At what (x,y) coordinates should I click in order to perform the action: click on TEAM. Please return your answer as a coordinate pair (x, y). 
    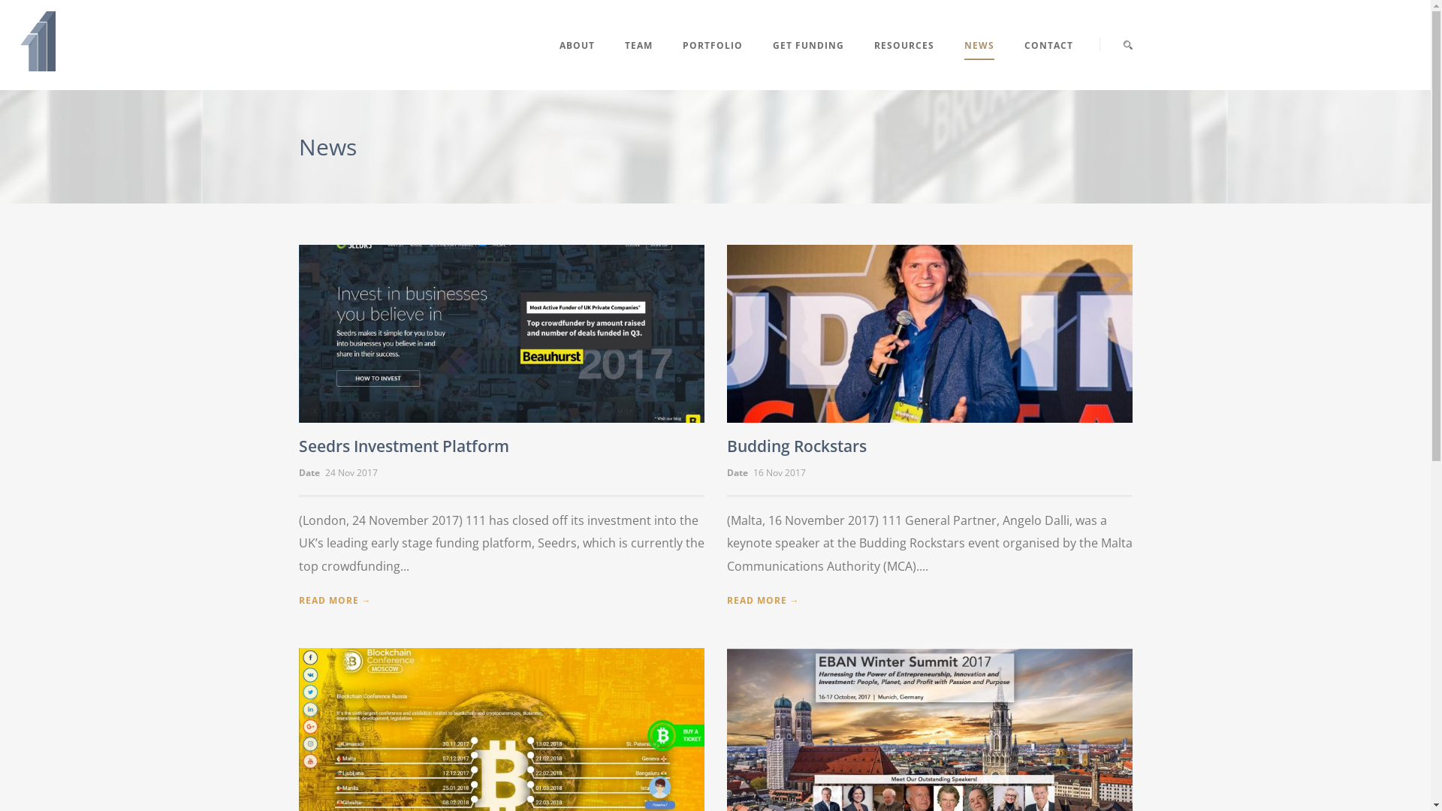
    Looking at the image, I should click on (638, 64).